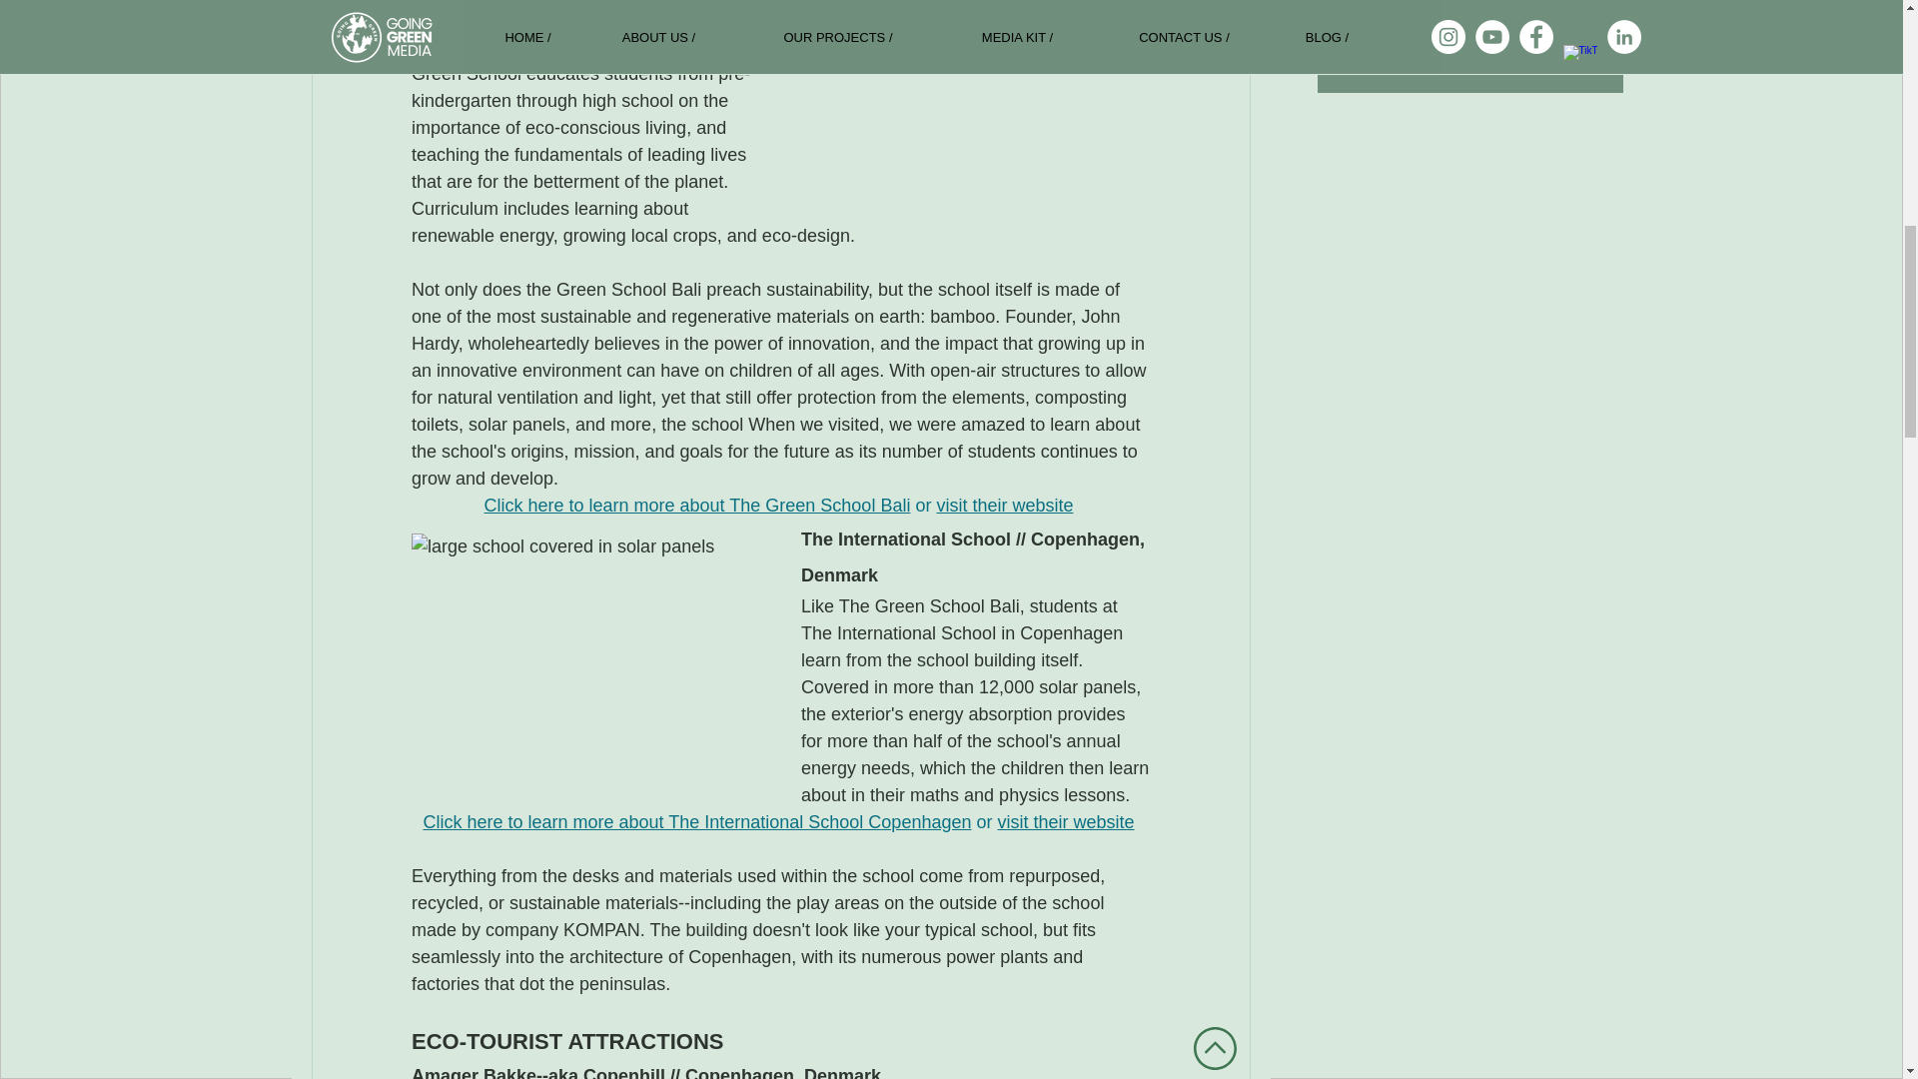 The height and width of the screenshot is (1079, 1918). I want to click on Click here to learn more about The Green School Bali, so click(695, 506).